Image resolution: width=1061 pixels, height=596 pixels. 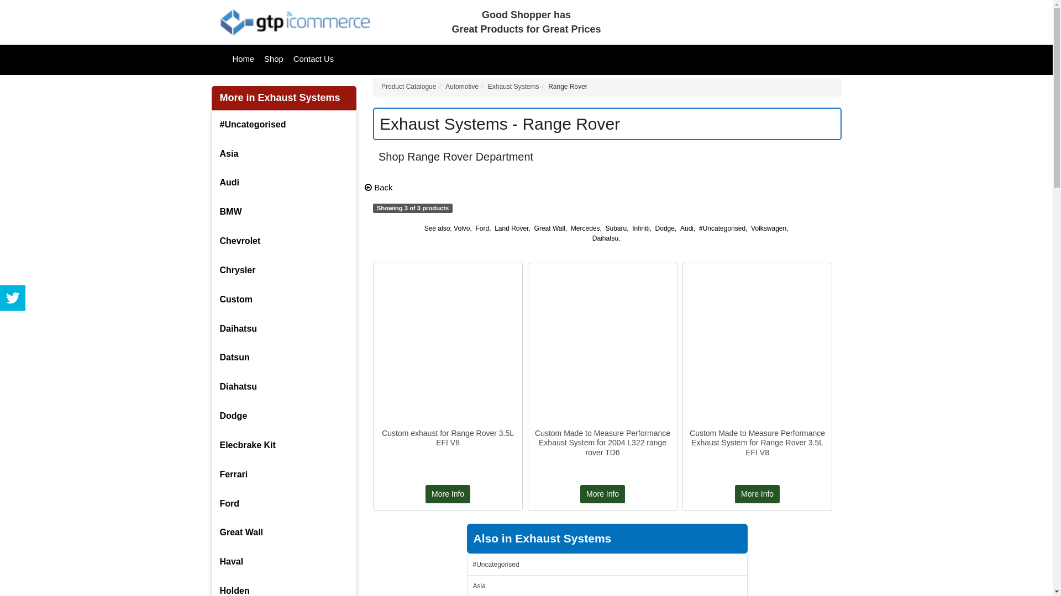 I want to click on More Info, so click(x=448, y=494).